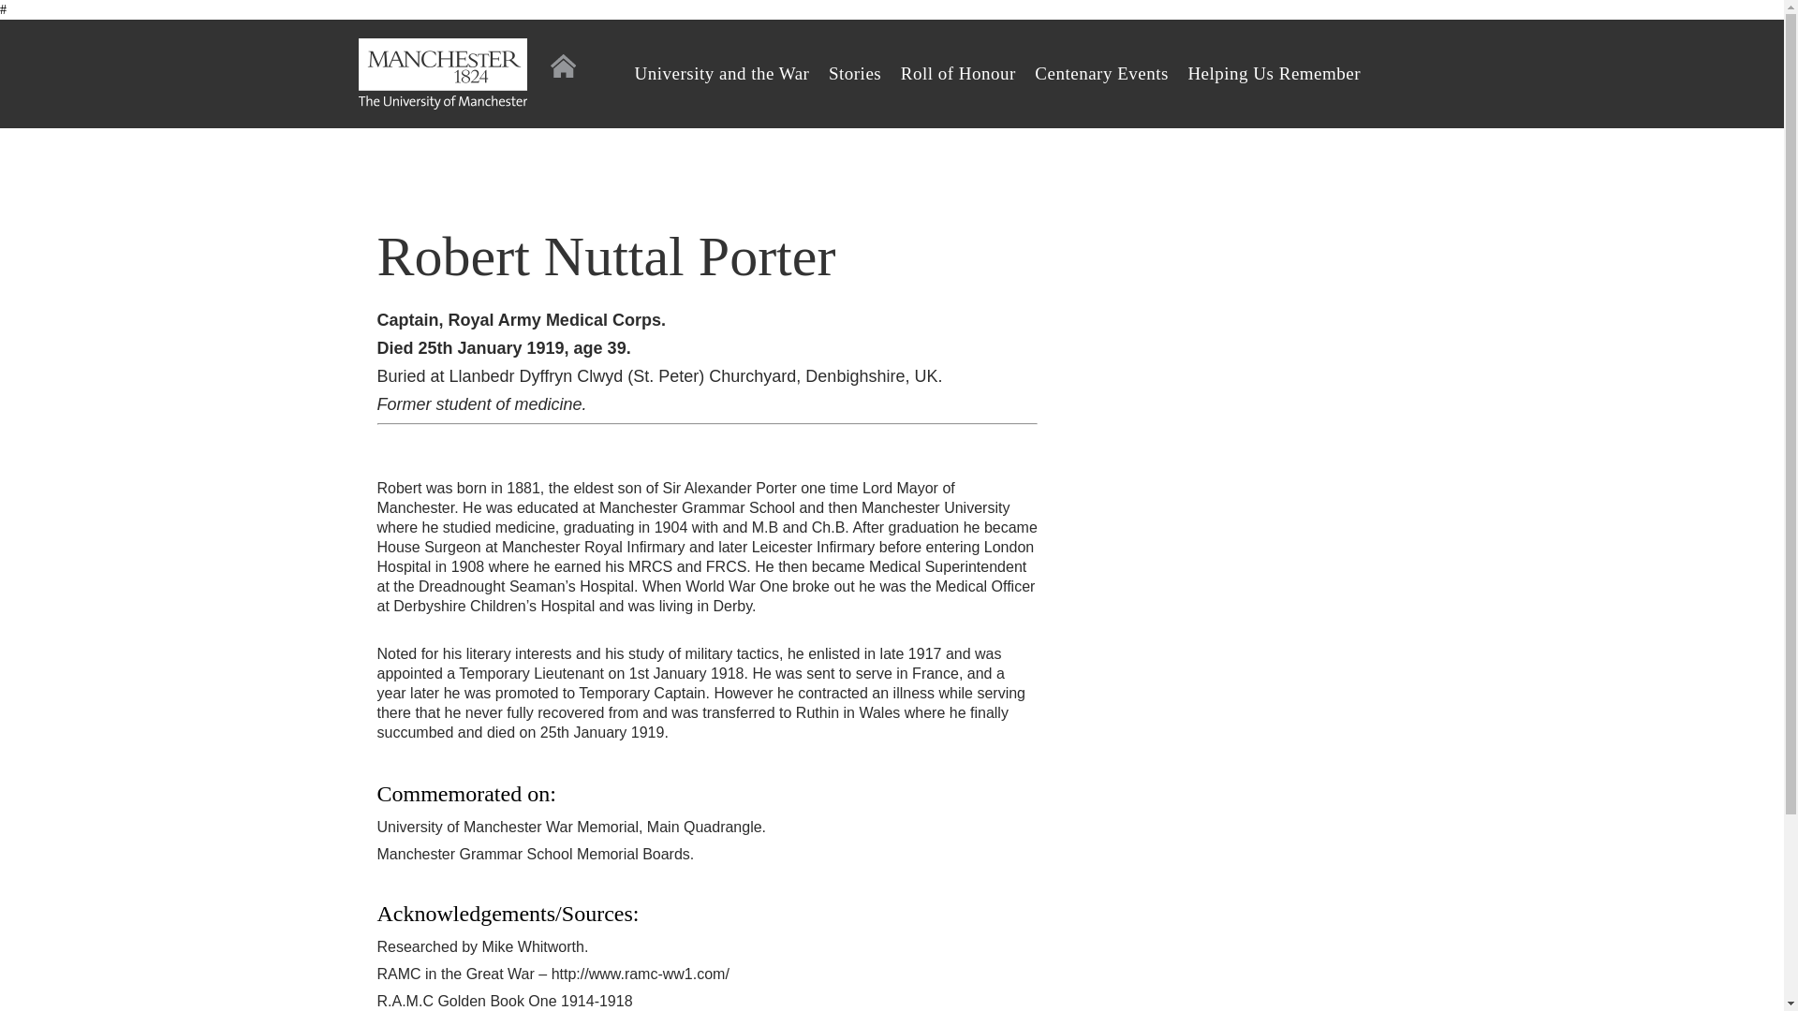 The image size is (1798, 1011). I want to click on Centenary Events, so click(1101, 73).